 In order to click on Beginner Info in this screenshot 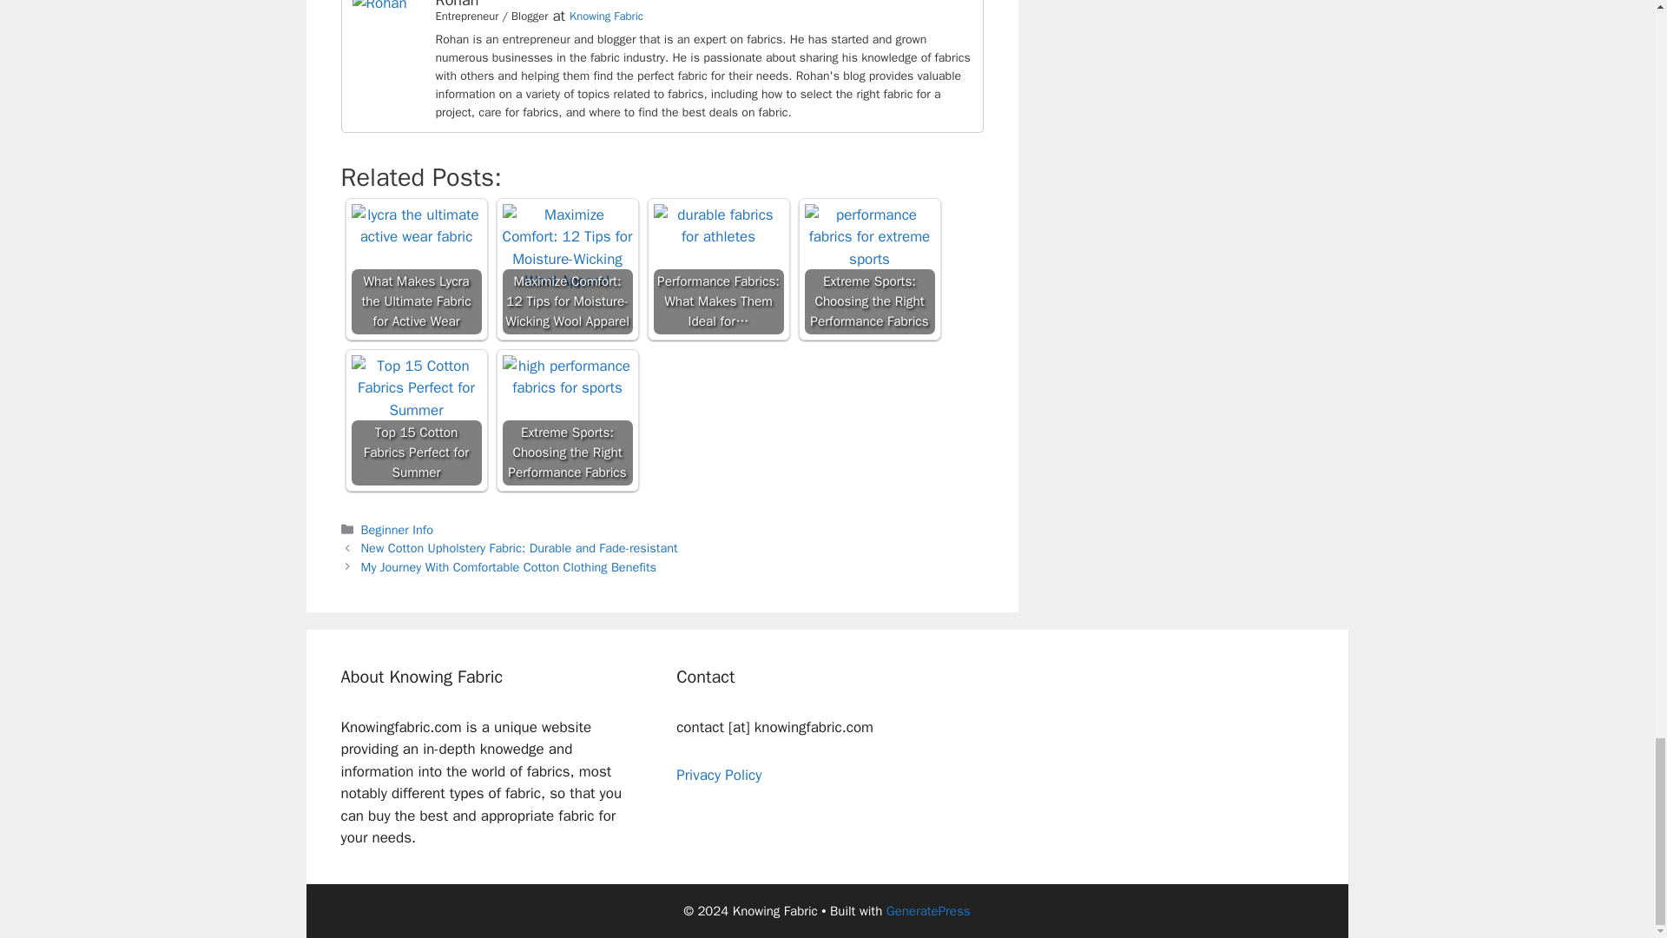, I will do `click(398, 529)`.